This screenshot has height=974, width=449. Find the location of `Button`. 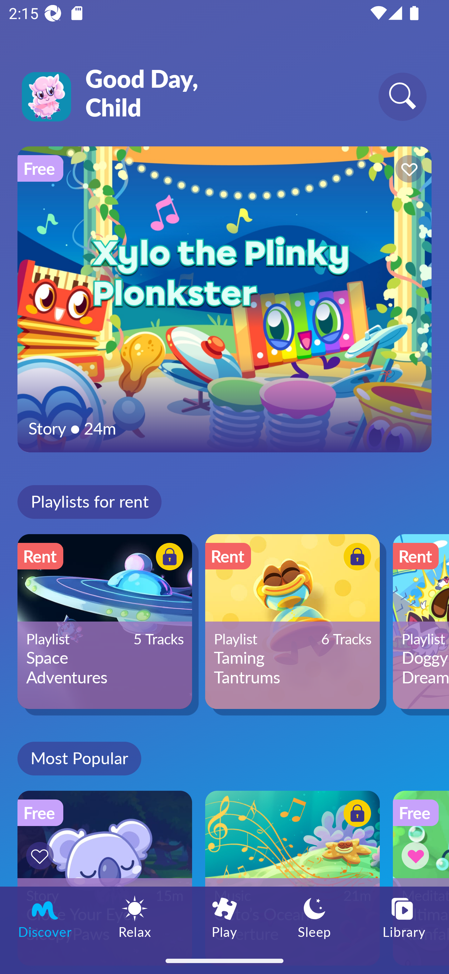

Button is located at coordinates (407, 170).